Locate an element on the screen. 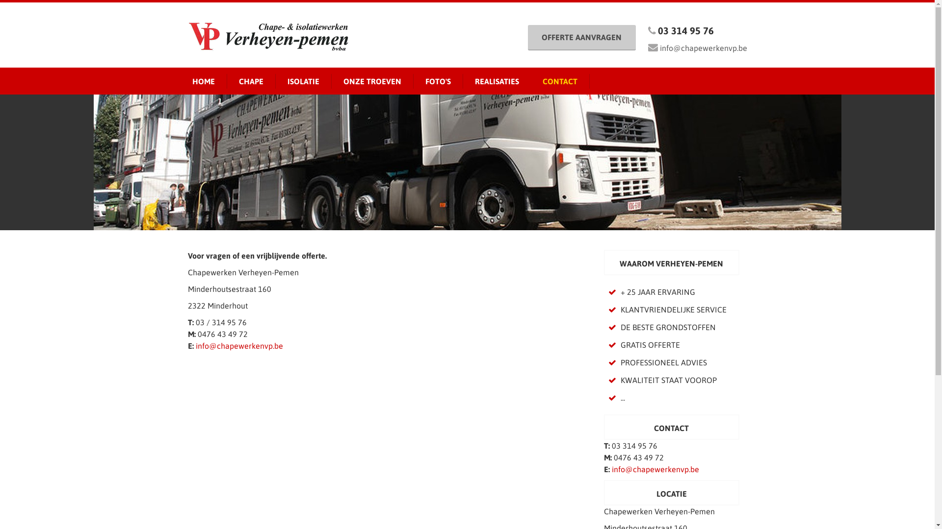 The height and width of the screenshot is (529, 942). OFFERTE AANVRAGEN is located at coordinates (582, 38).